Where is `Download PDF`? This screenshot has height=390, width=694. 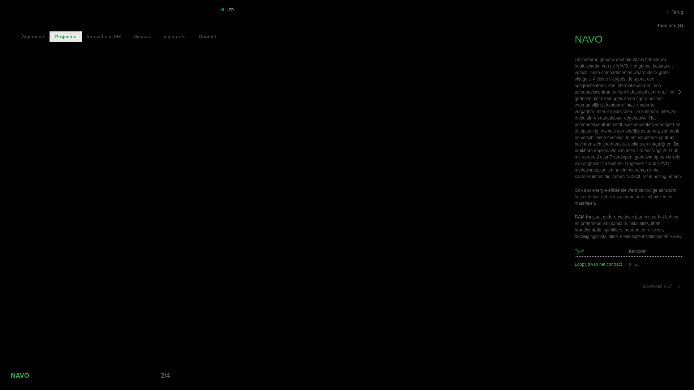
Download PDF is located at coordinates (663, 286).